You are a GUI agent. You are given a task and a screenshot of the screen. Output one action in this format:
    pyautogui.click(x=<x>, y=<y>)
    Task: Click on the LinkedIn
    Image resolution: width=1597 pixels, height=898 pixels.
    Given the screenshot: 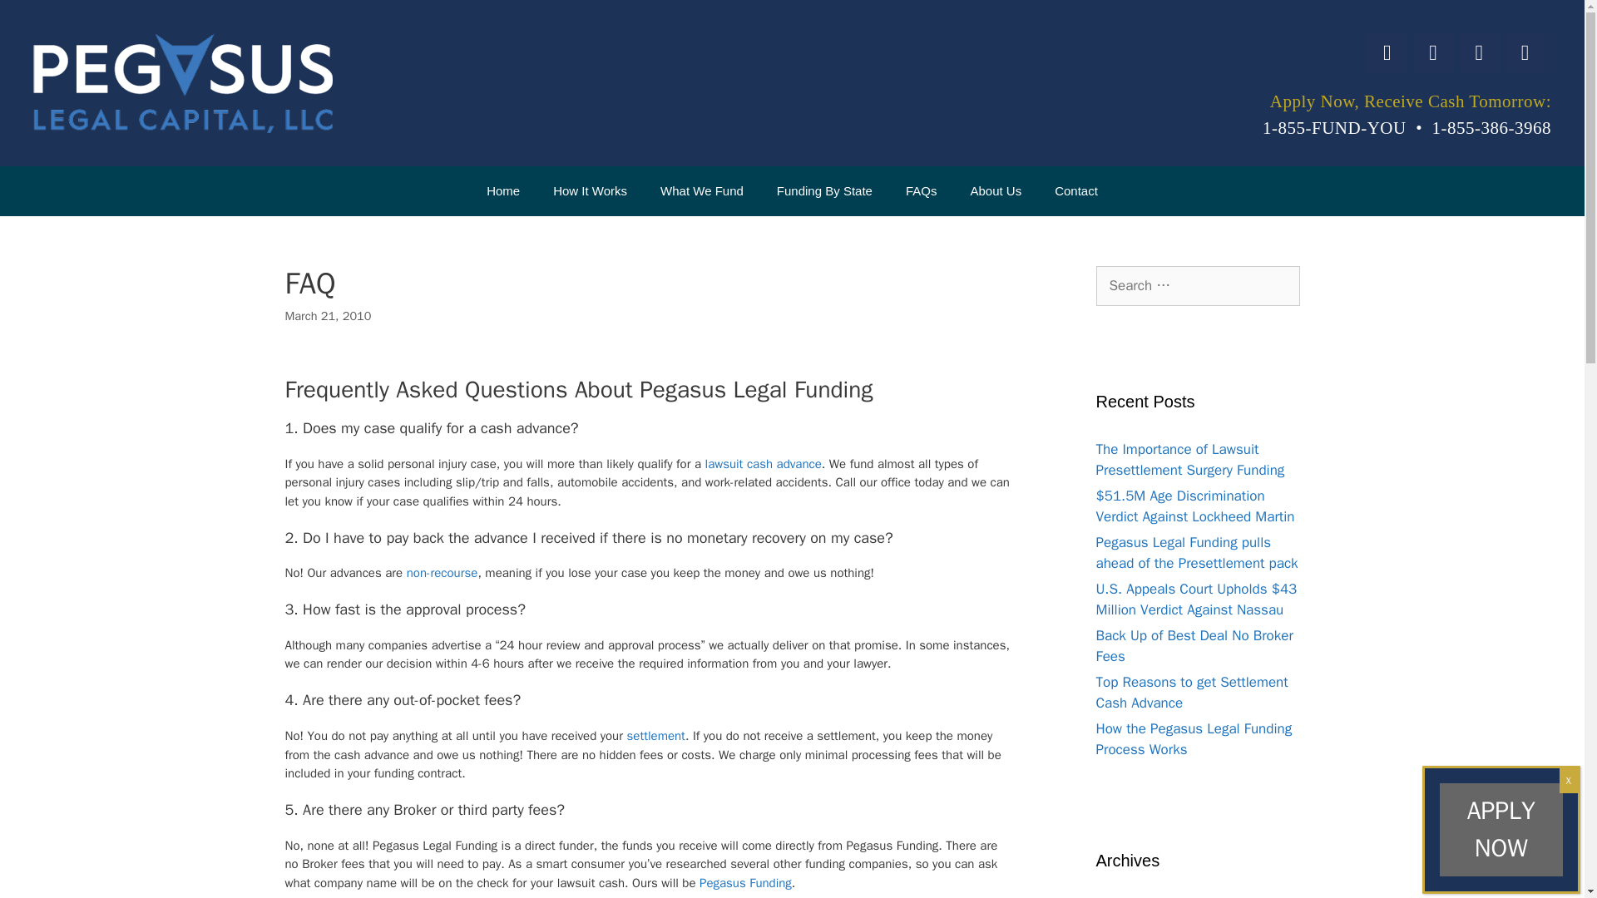 What is the action you would take?
    pyautogui.click(x=1479, y=52)
    